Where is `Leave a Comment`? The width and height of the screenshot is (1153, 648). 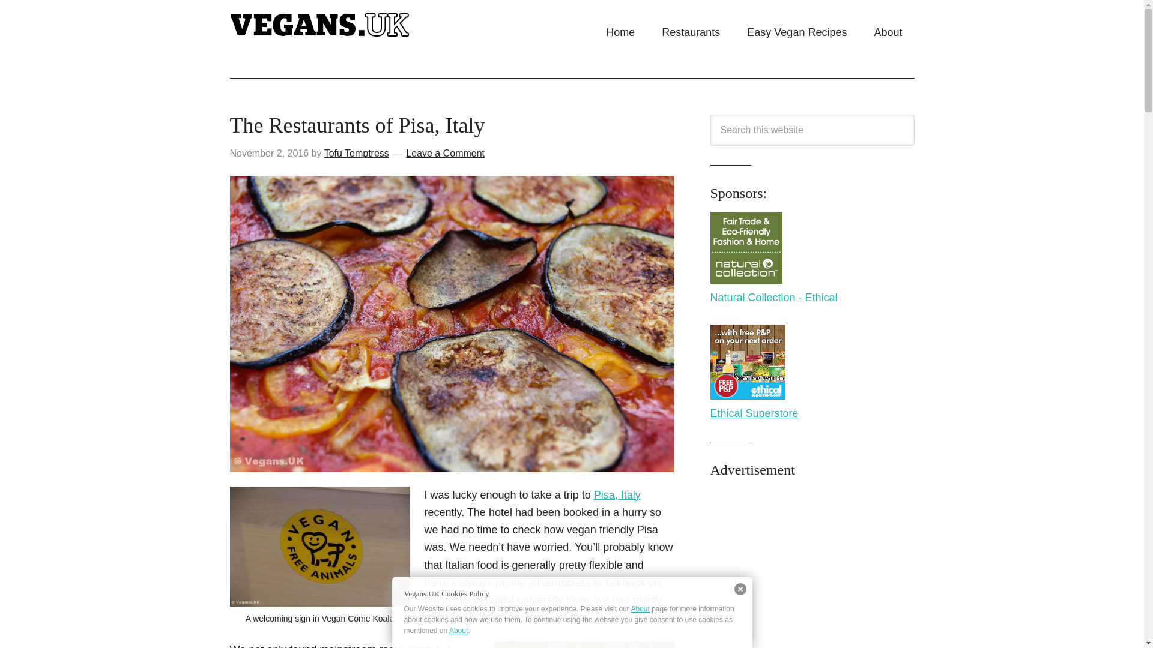
Leave a Comment is located at coordinates (444, 153).